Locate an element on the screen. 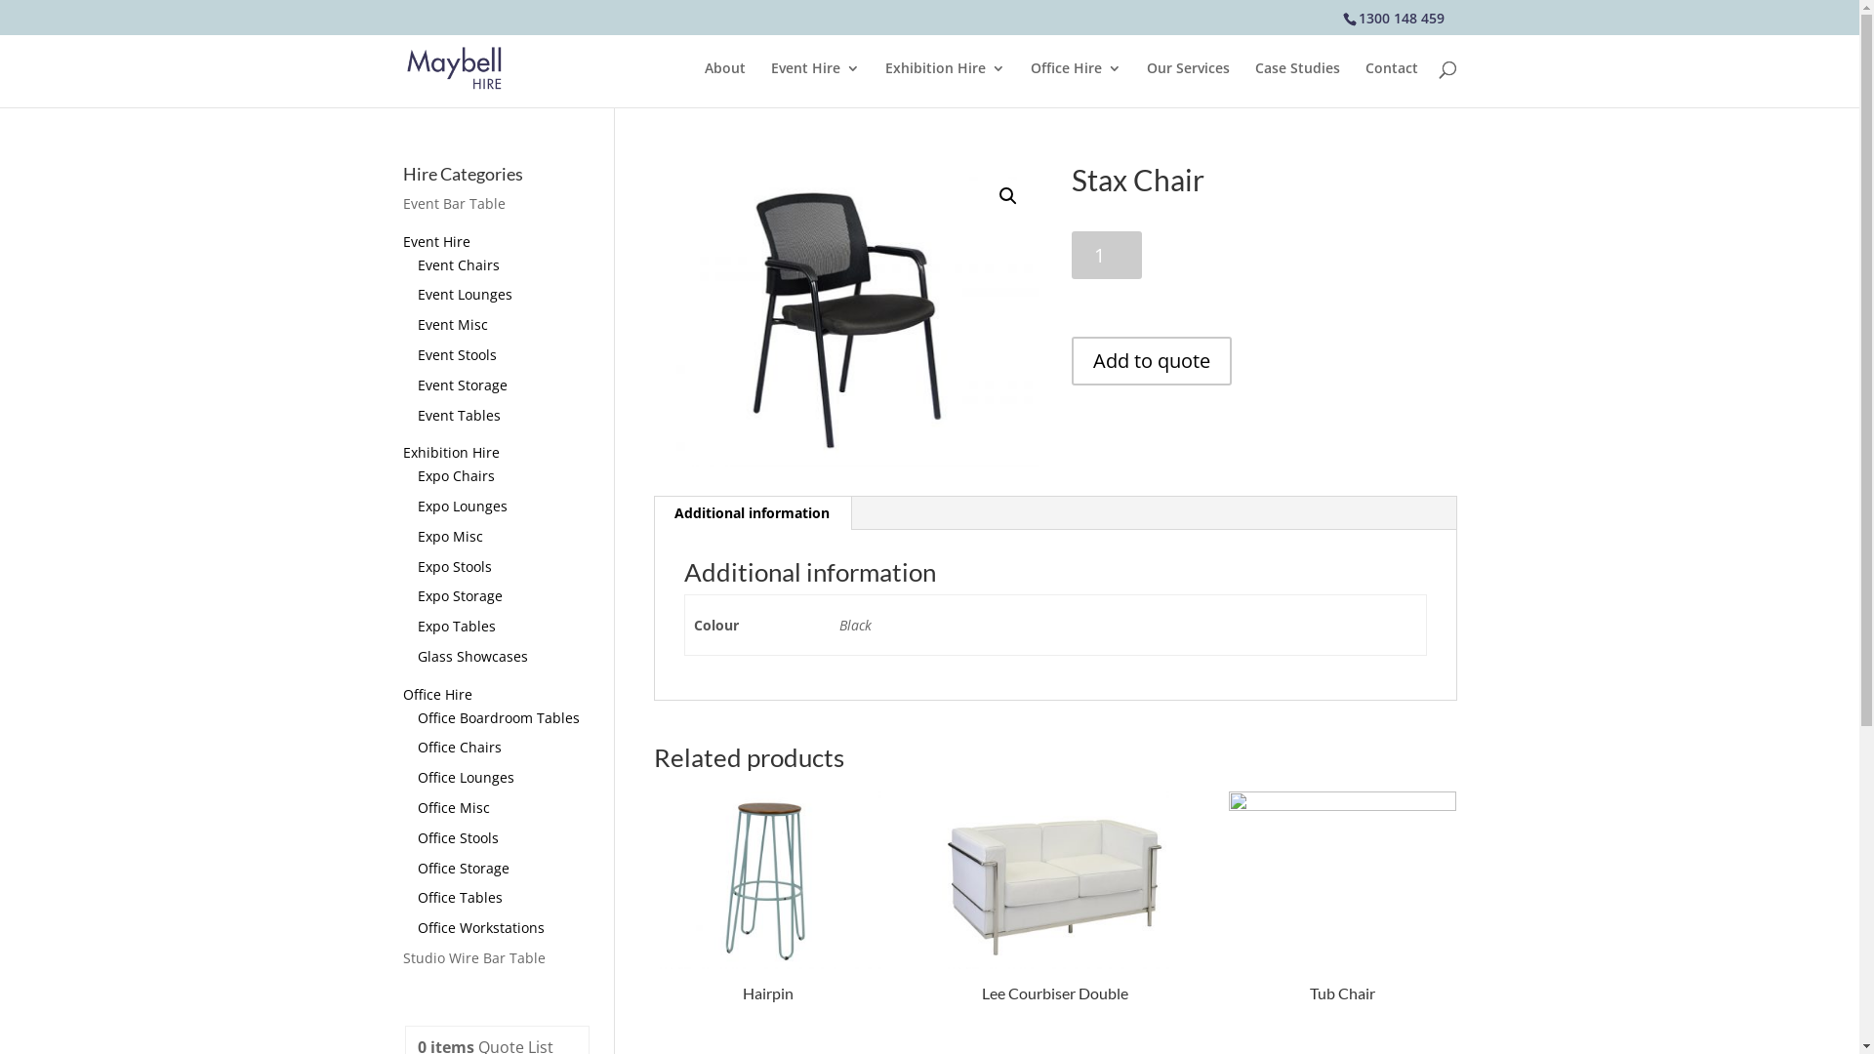 This screenshot has height=1054, width=1874. Lee Courbiser Double is located at coordinates (1055, 908).